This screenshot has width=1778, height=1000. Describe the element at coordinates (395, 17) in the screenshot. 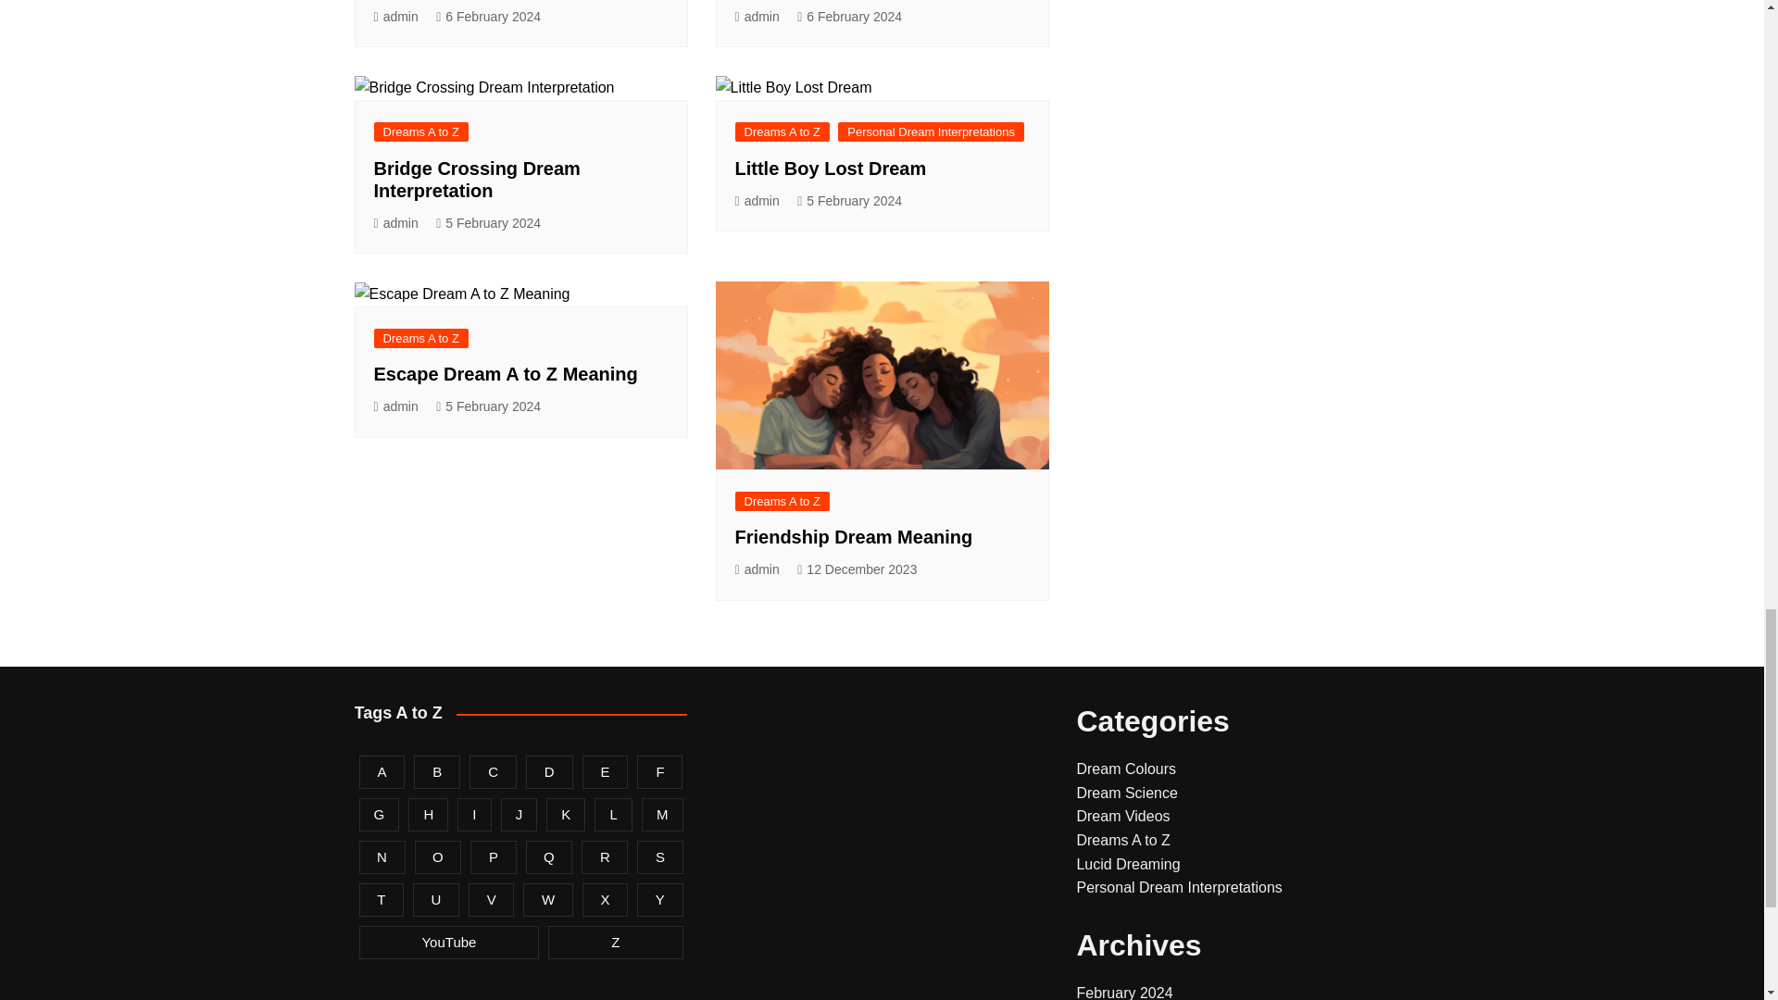

I see `admin` at that location.